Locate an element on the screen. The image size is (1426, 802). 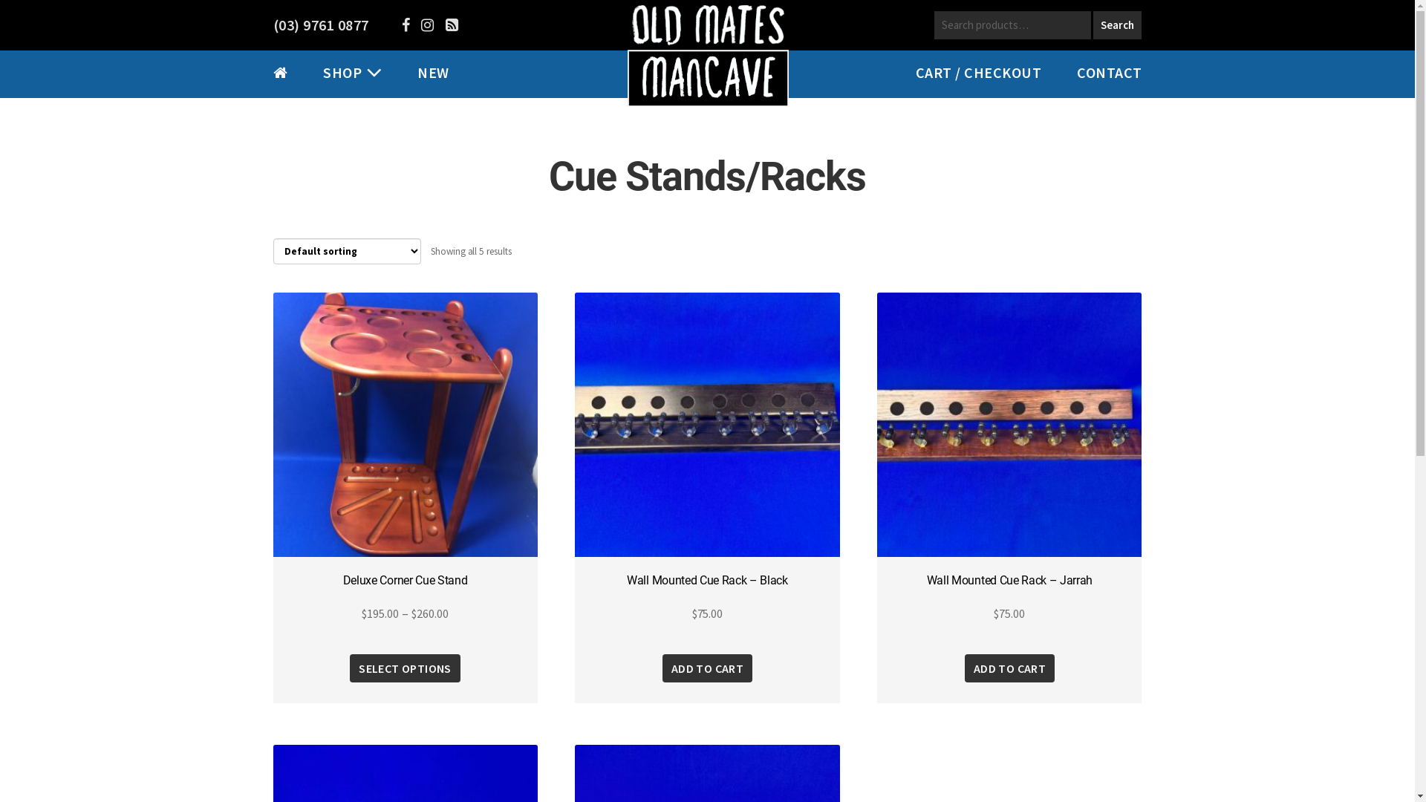
CONTACT is located at coordinates (1110, 73).